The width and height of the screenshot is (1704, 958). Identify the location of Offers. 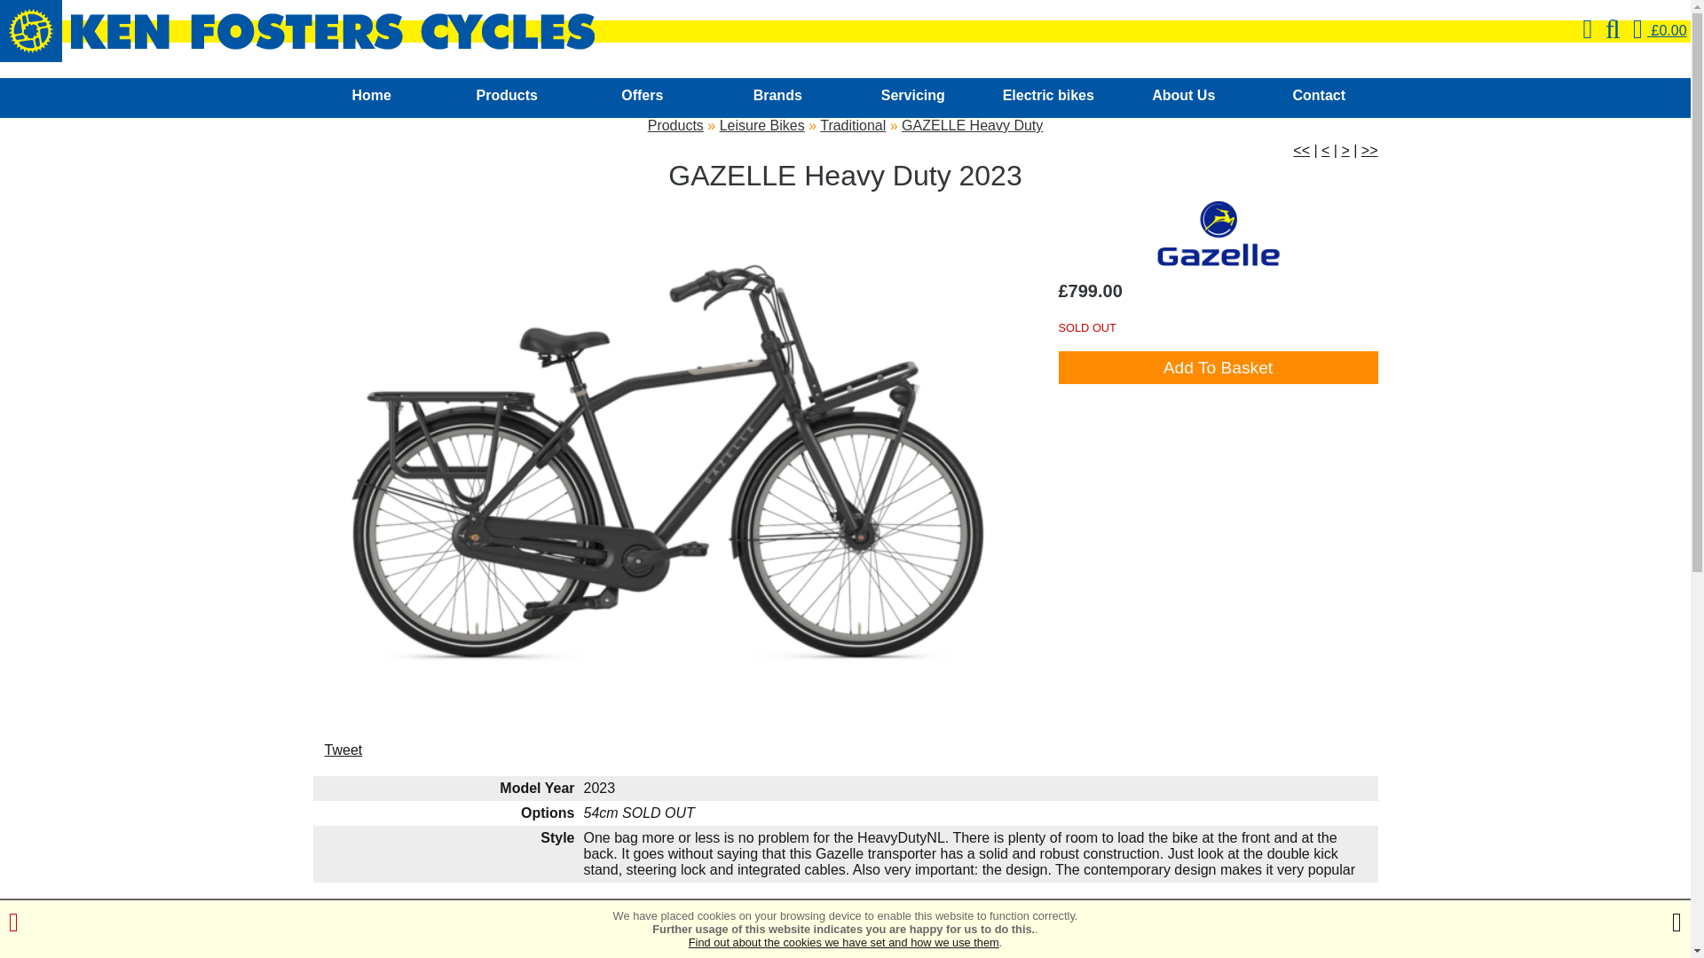
(643, 98).